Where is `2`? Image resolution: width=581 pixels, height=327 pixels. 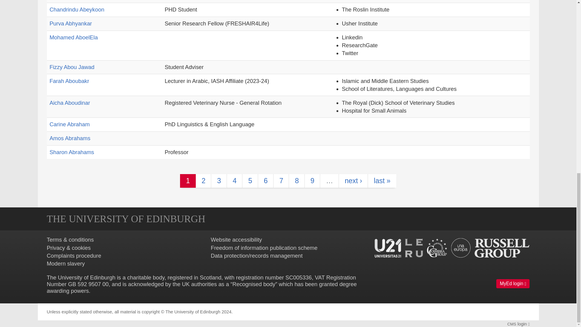 2 is located at coordinates (203, 180).